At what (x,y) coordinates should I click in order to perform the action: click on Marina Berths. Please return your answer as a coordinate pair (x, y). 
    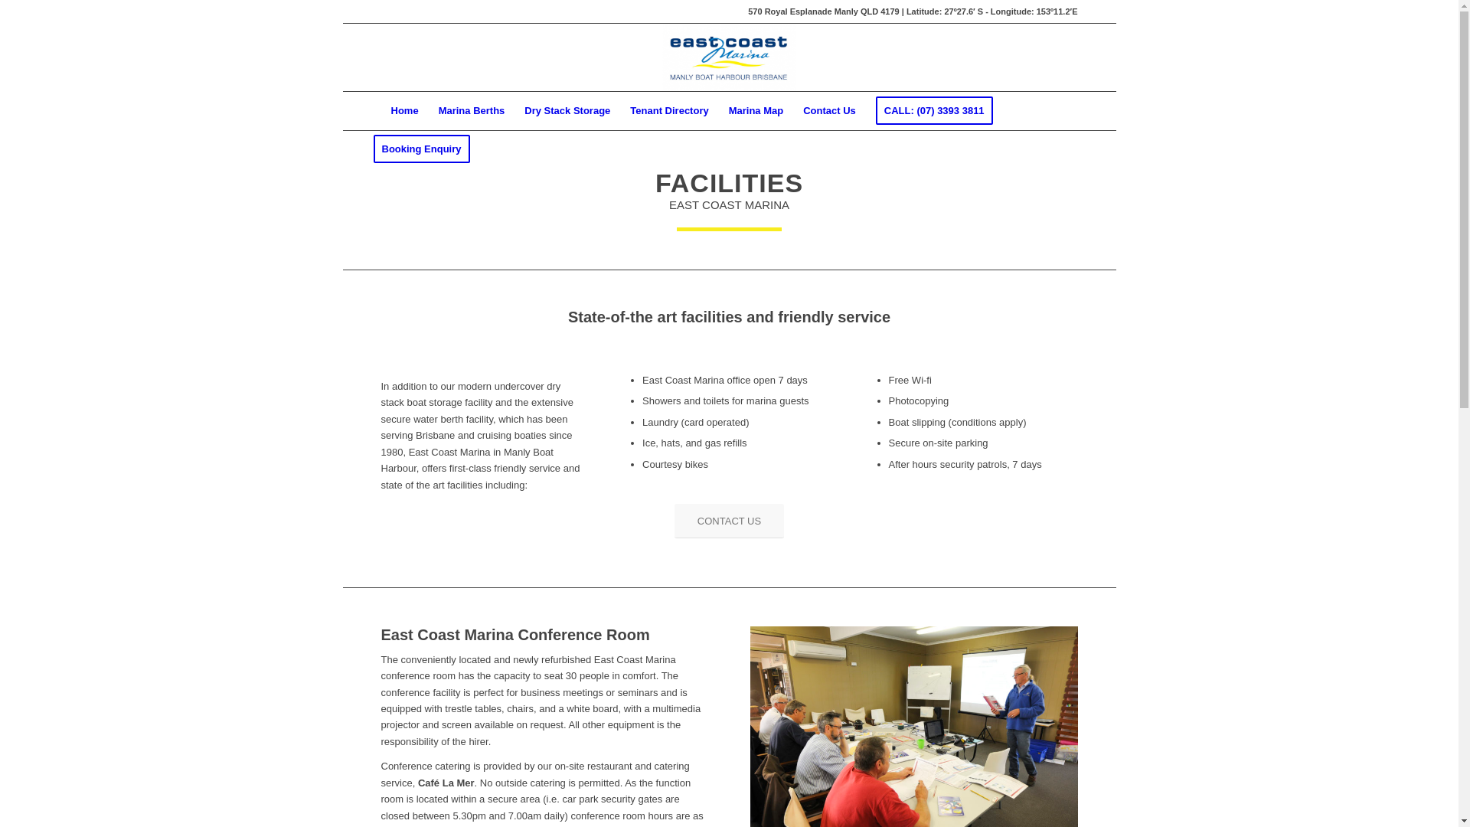
    Looking at the image, I should click on (472, 111).